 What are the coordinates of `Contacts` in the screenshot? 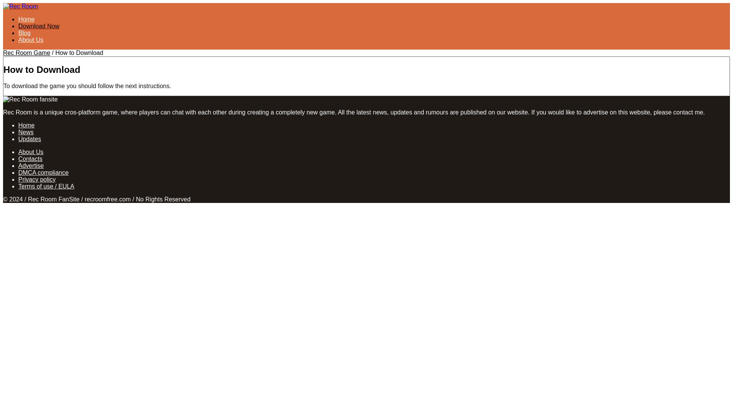 It's located at (31, 159).